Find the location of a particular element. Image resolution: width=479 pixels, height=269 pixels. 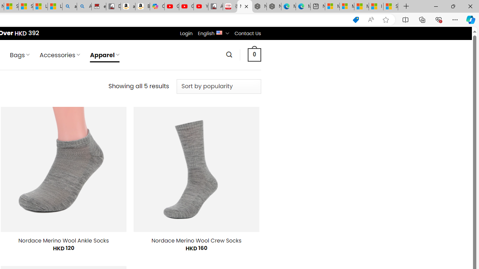

Nordace - Apparel is located at coordinates (245, 7).